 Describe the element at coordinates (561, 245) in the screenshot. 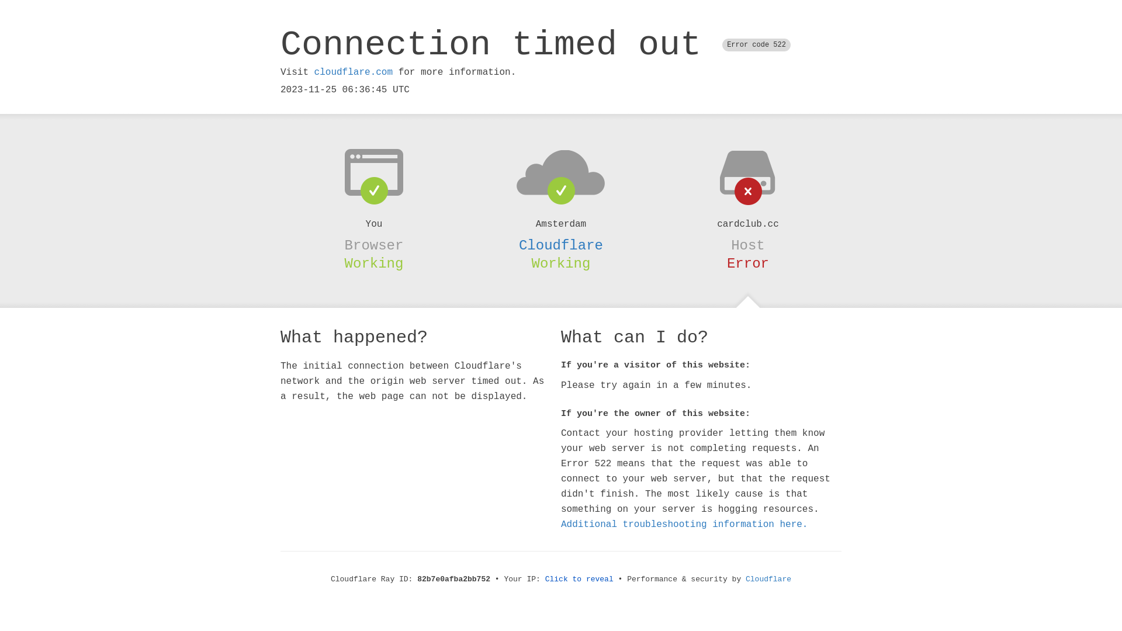

I see `Cloudflare` at that location.